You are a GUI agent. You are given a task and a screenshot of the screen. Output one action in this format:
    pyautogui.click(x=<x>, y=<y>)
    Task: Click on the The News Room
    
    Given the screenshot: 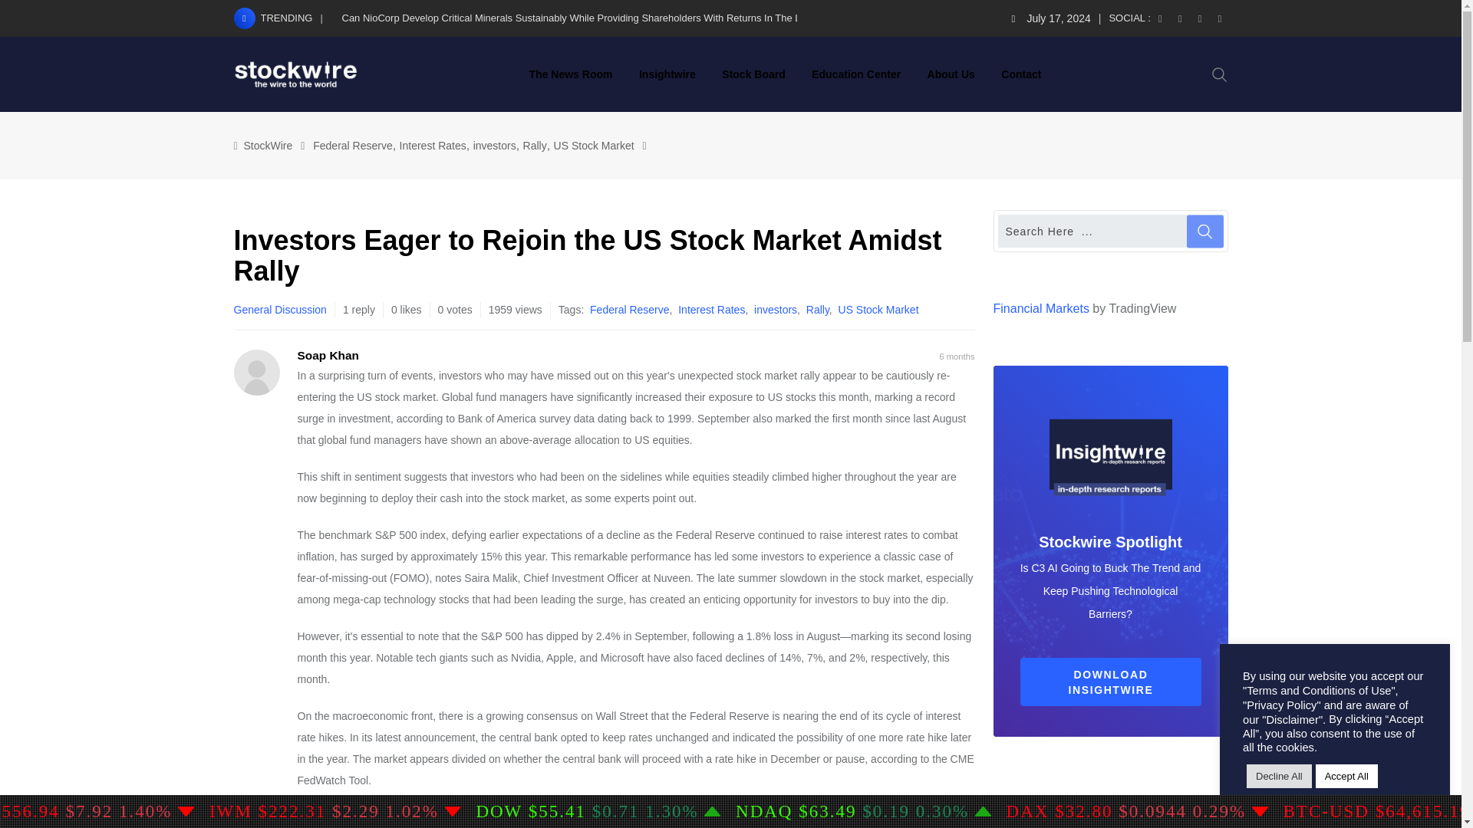 What is the action you would take?
    pyautogui.click(x=571, y=74)
    